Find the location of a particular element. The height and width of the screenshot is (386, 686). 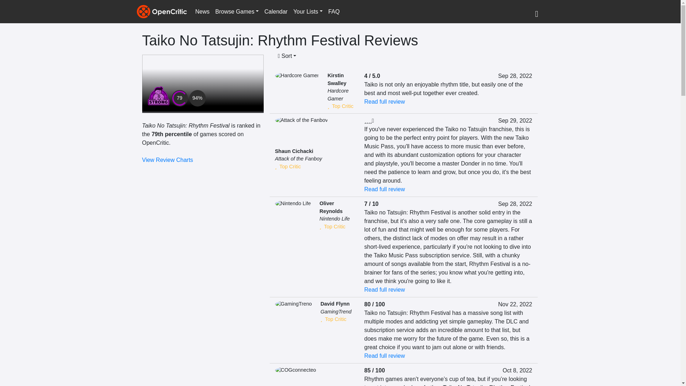

View Review Charts is located at coordinates (168, 159).